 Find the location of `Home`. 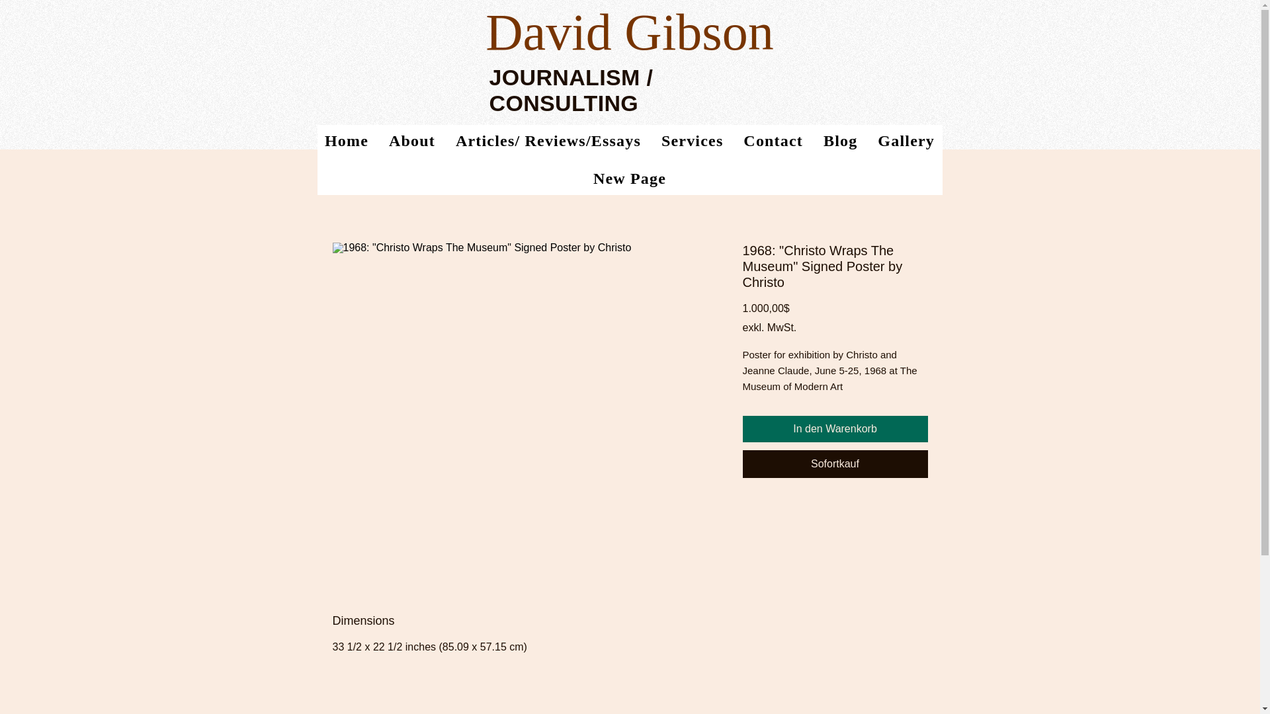

Home is located at coordinates (347, 141).